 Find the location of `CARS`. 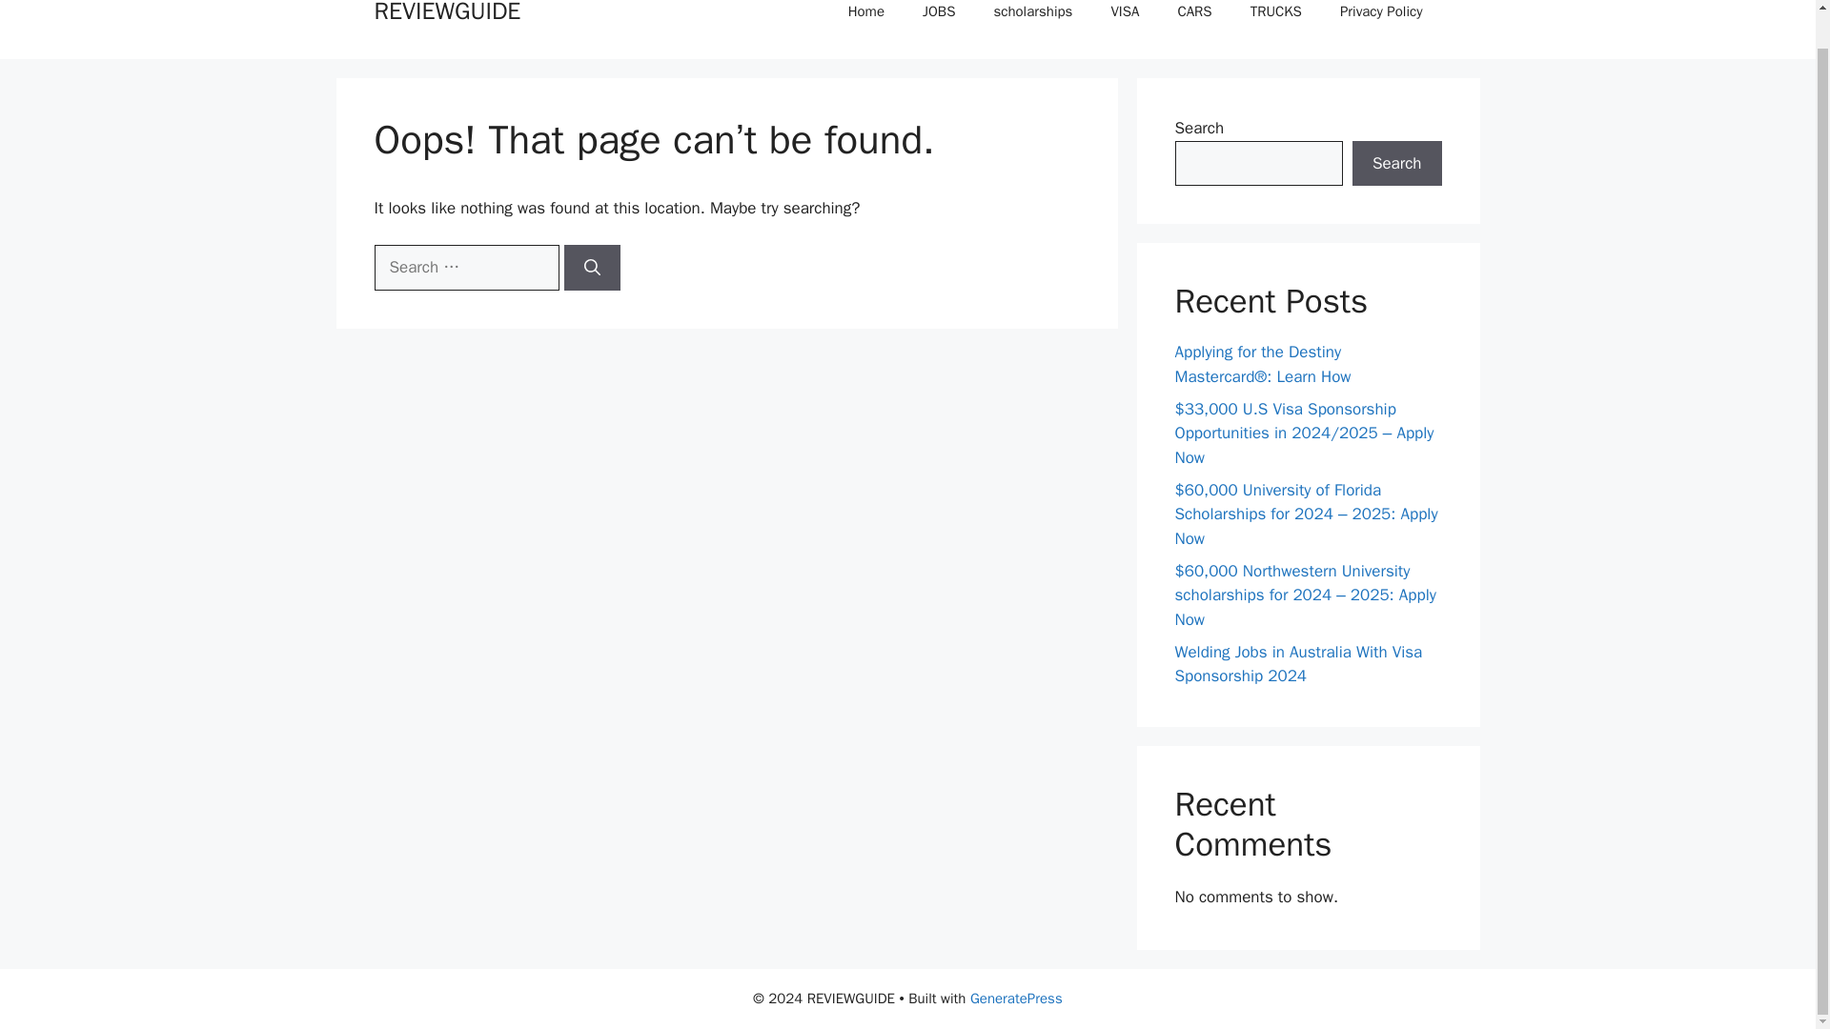

CARS is located at coordinates (1193, 20).